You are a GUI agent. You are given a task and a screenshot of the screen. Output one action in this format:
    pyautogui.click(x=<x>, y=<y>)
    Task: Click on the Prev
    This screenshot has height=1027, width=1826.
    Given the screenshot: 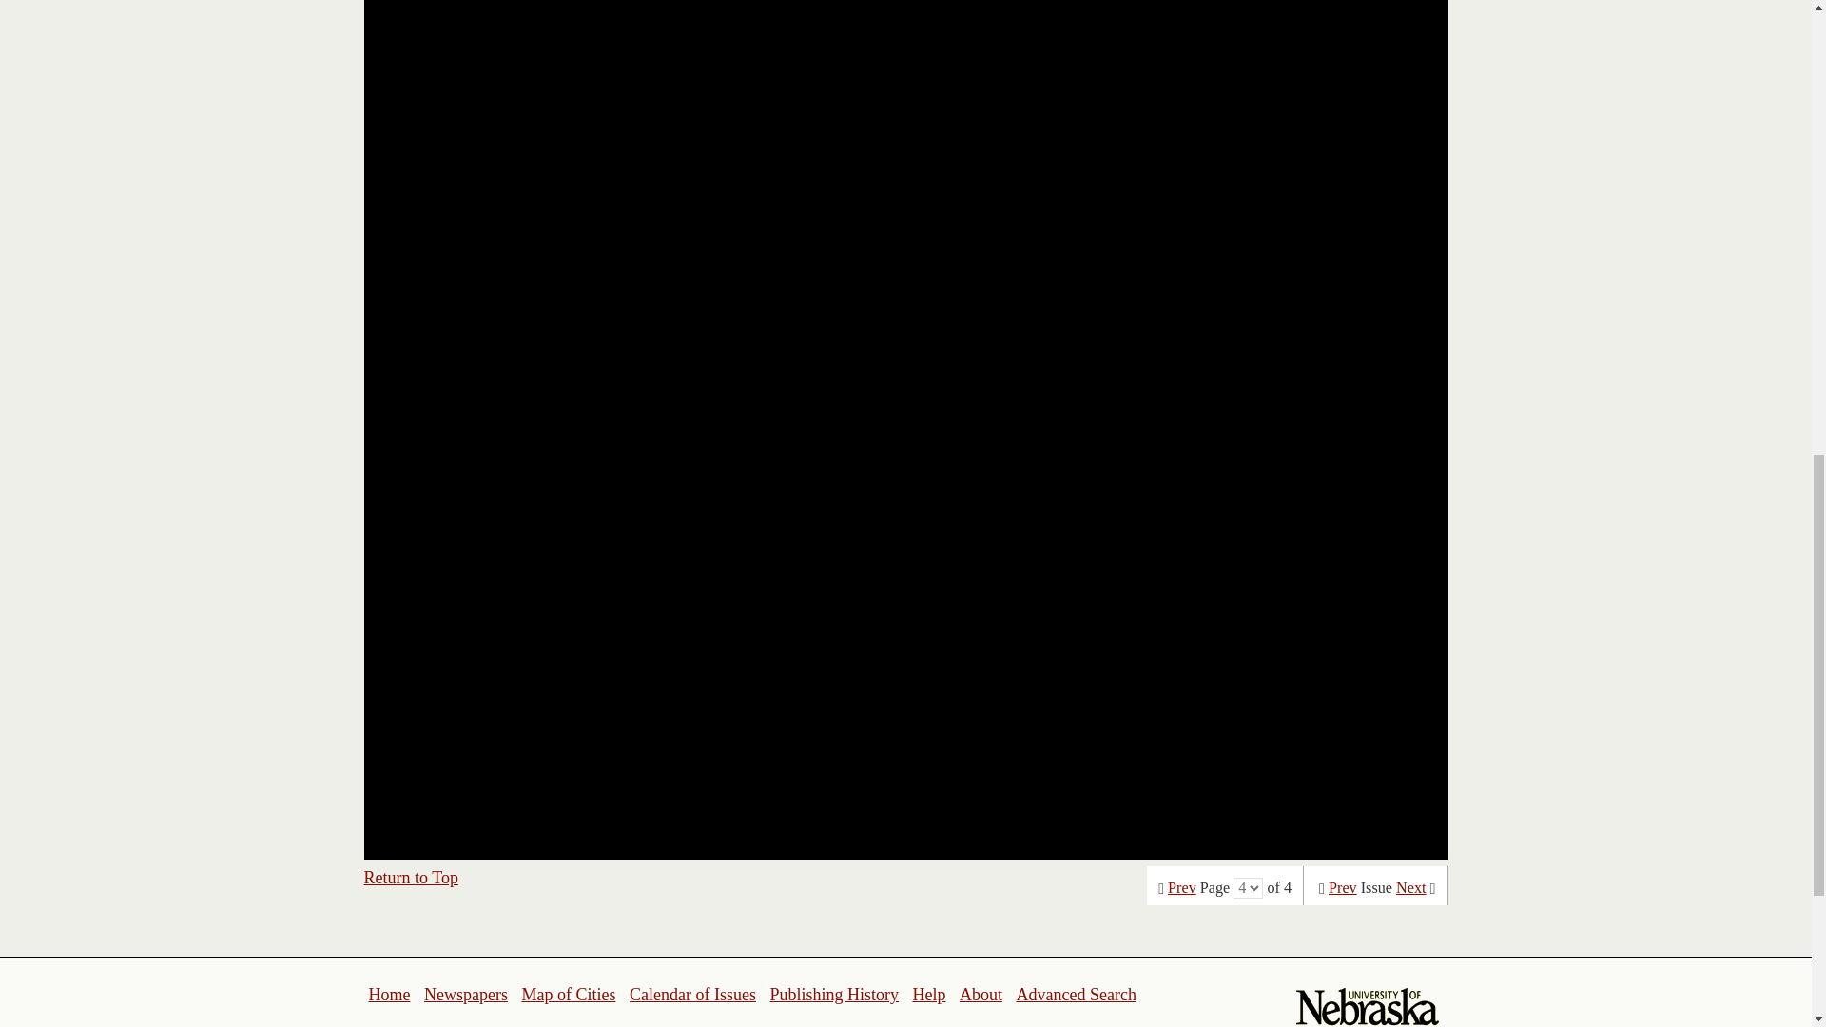 What is the action you would take?
    pyautogui.click(x=1343, y=887)
    